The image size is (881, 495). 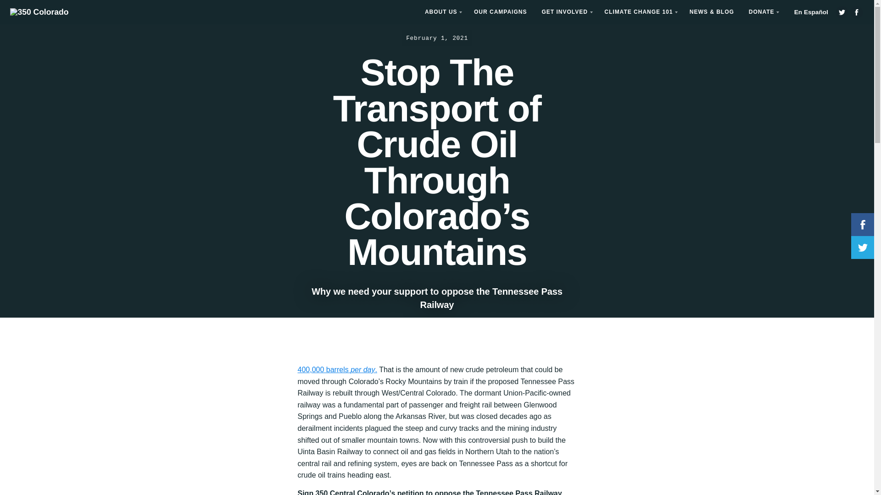 What do you see at coordinates (763, 12) in the screenshot?
I see `DONATE` at bounding box center [763, 12].